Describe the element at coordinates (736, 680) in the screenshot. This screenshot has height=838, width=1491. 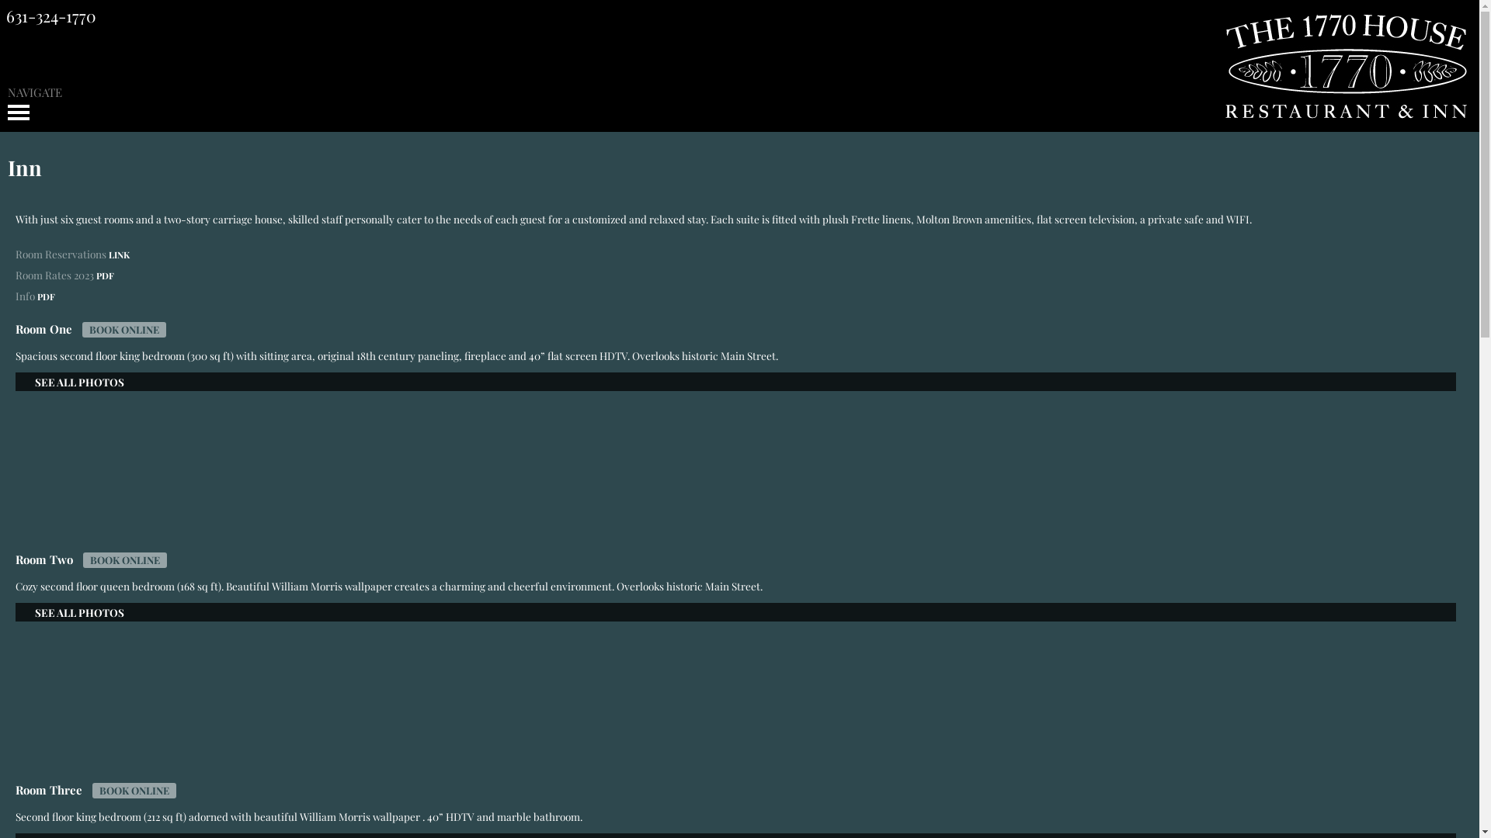
I see `SEE ALL PHOTOS` at that location.